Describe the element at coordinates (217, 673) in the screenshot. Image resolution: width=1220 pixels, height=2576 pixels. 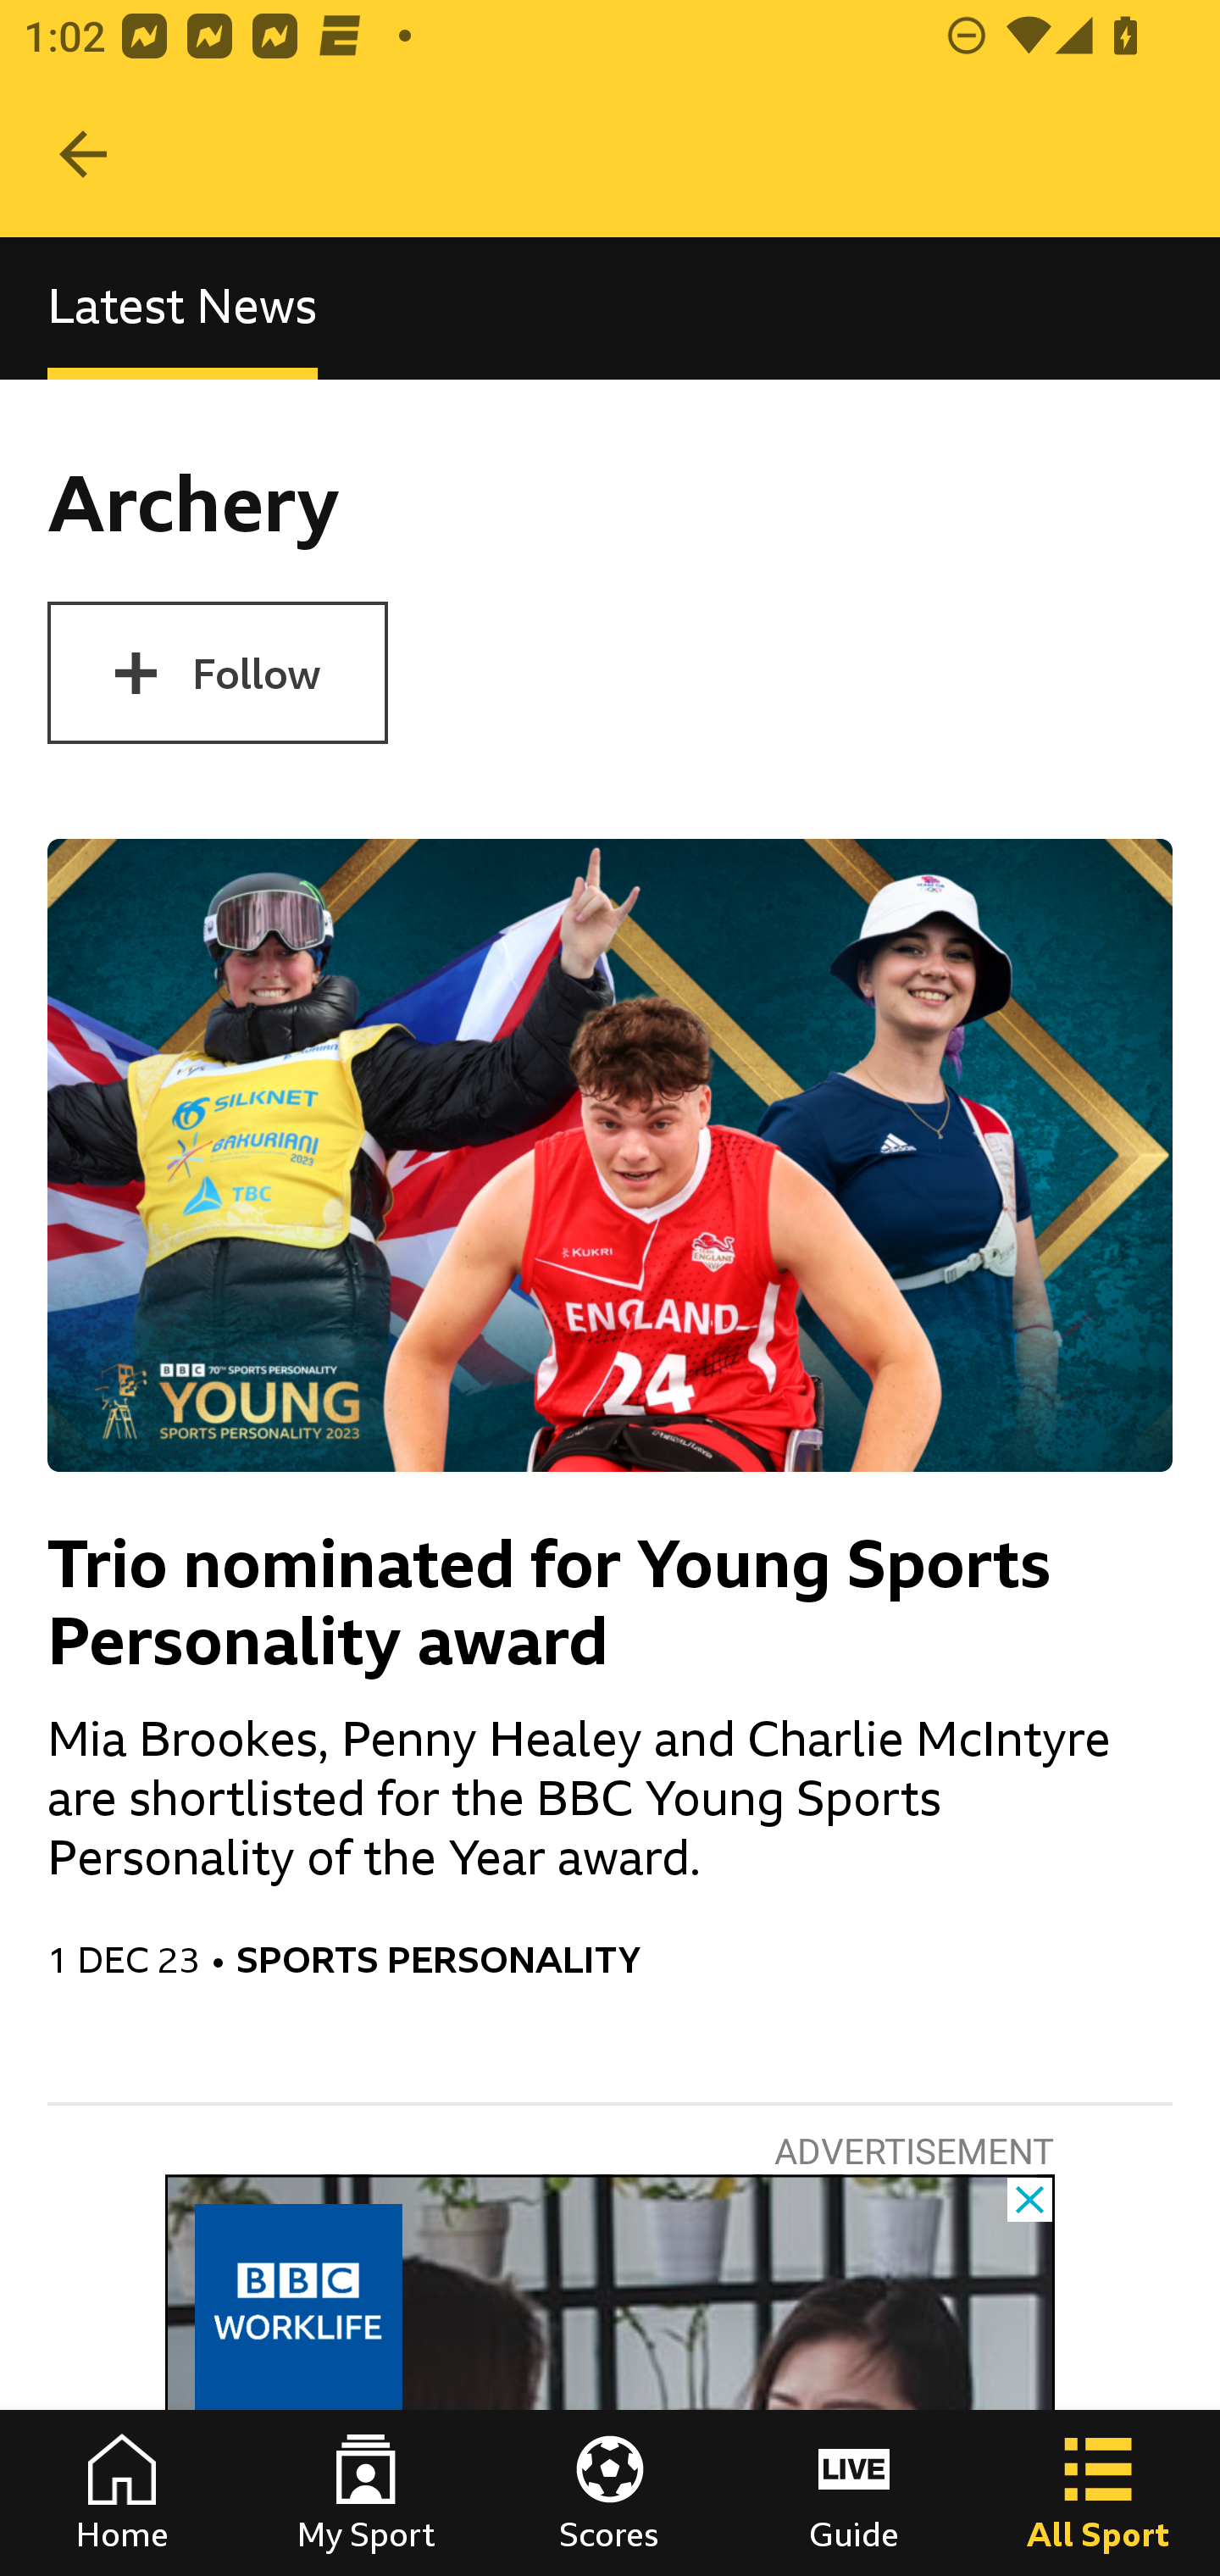
I see `Follow Archery Follow` at that location.